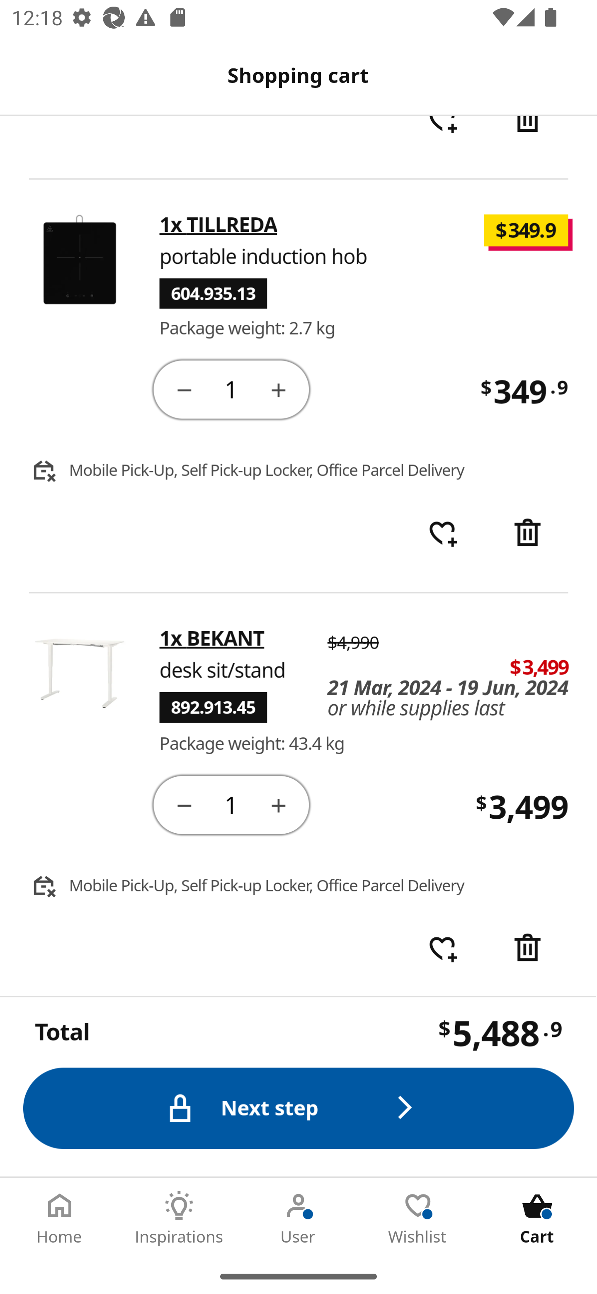  I want to click on  , so click(443, 534).